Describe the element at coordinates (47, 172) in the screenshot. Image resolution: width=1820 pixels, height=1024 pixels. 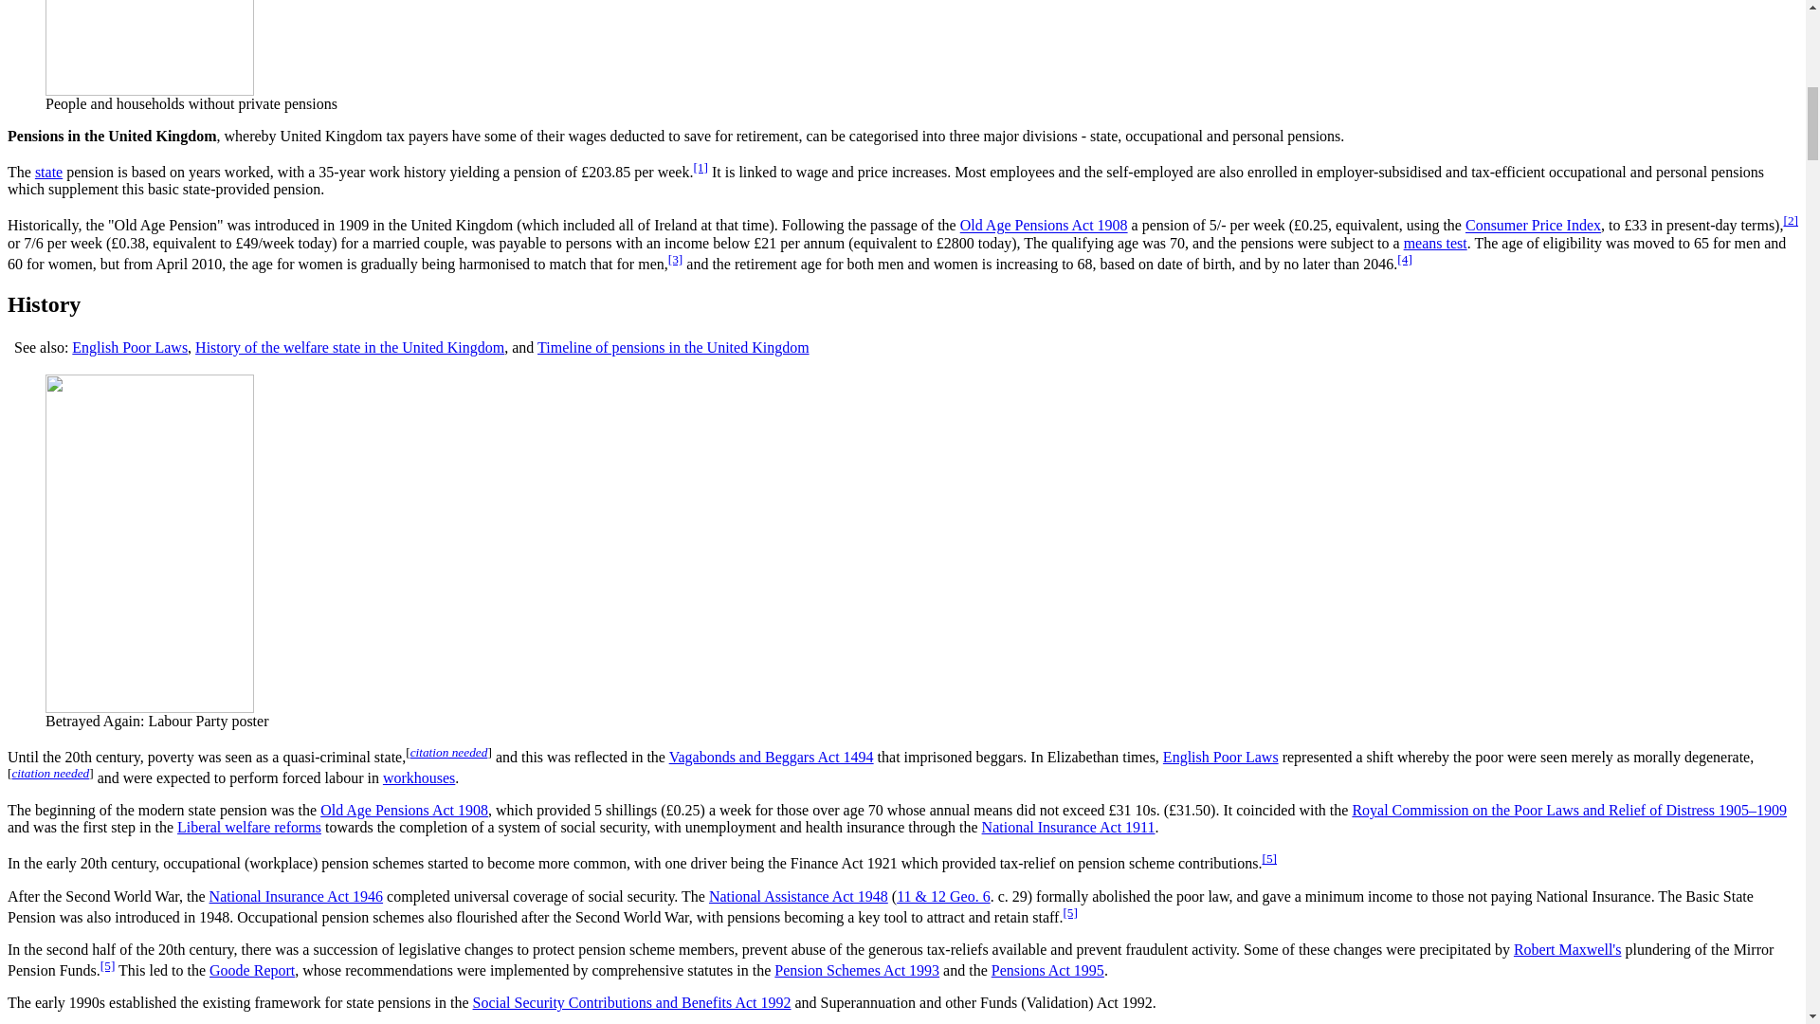
I see `Sovereign state` at that location.